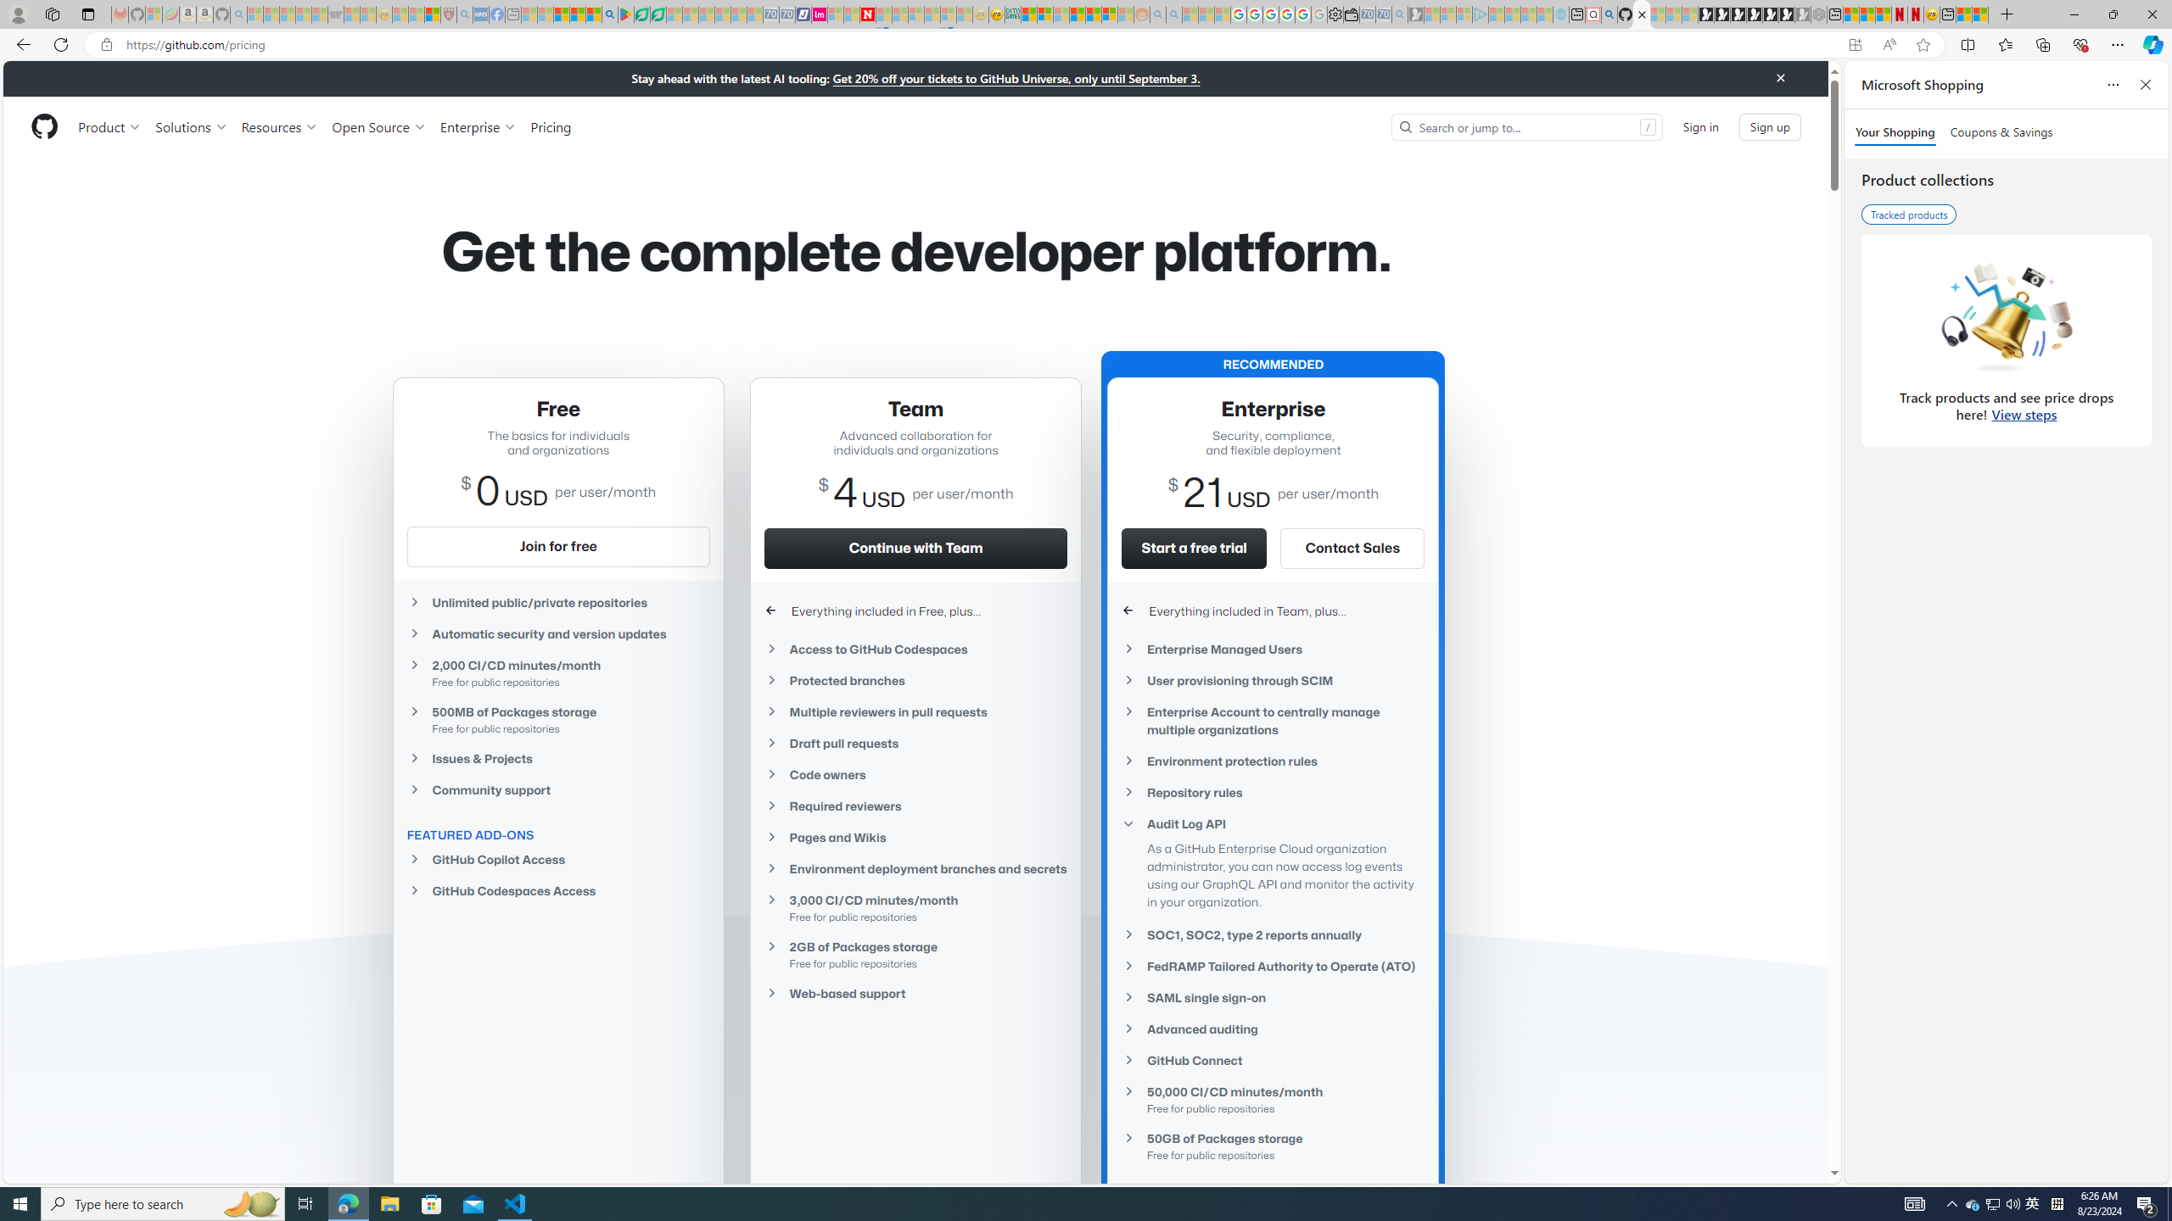  What do you see at coordinates (558, 789) in the screenshot?
I see `Community support` at bounding box center [558, 789].